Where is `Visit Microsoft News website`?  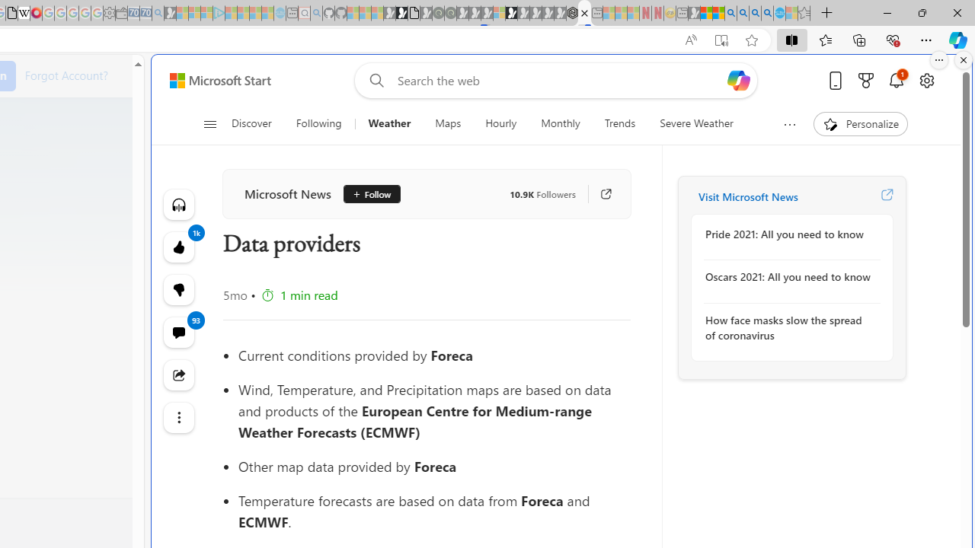 Visit Microsoft News website is located at coordinates (887, 196).